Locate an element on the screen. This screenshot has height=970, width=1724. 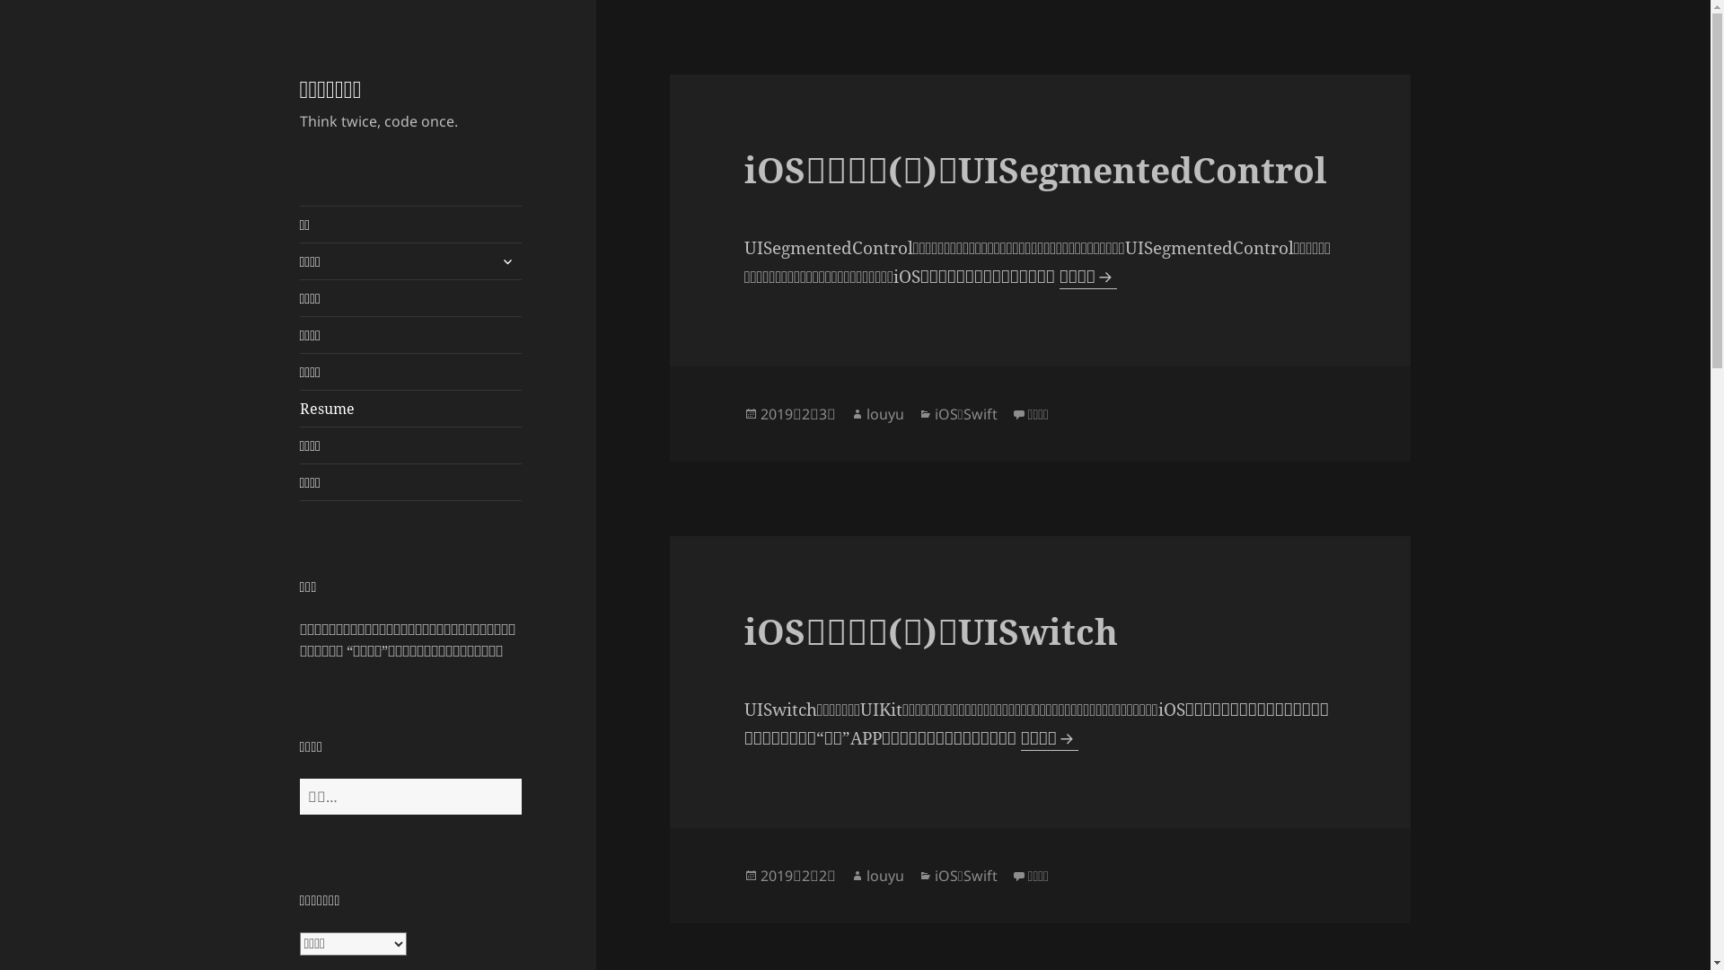
louyu is located at coordinates (885, 415).